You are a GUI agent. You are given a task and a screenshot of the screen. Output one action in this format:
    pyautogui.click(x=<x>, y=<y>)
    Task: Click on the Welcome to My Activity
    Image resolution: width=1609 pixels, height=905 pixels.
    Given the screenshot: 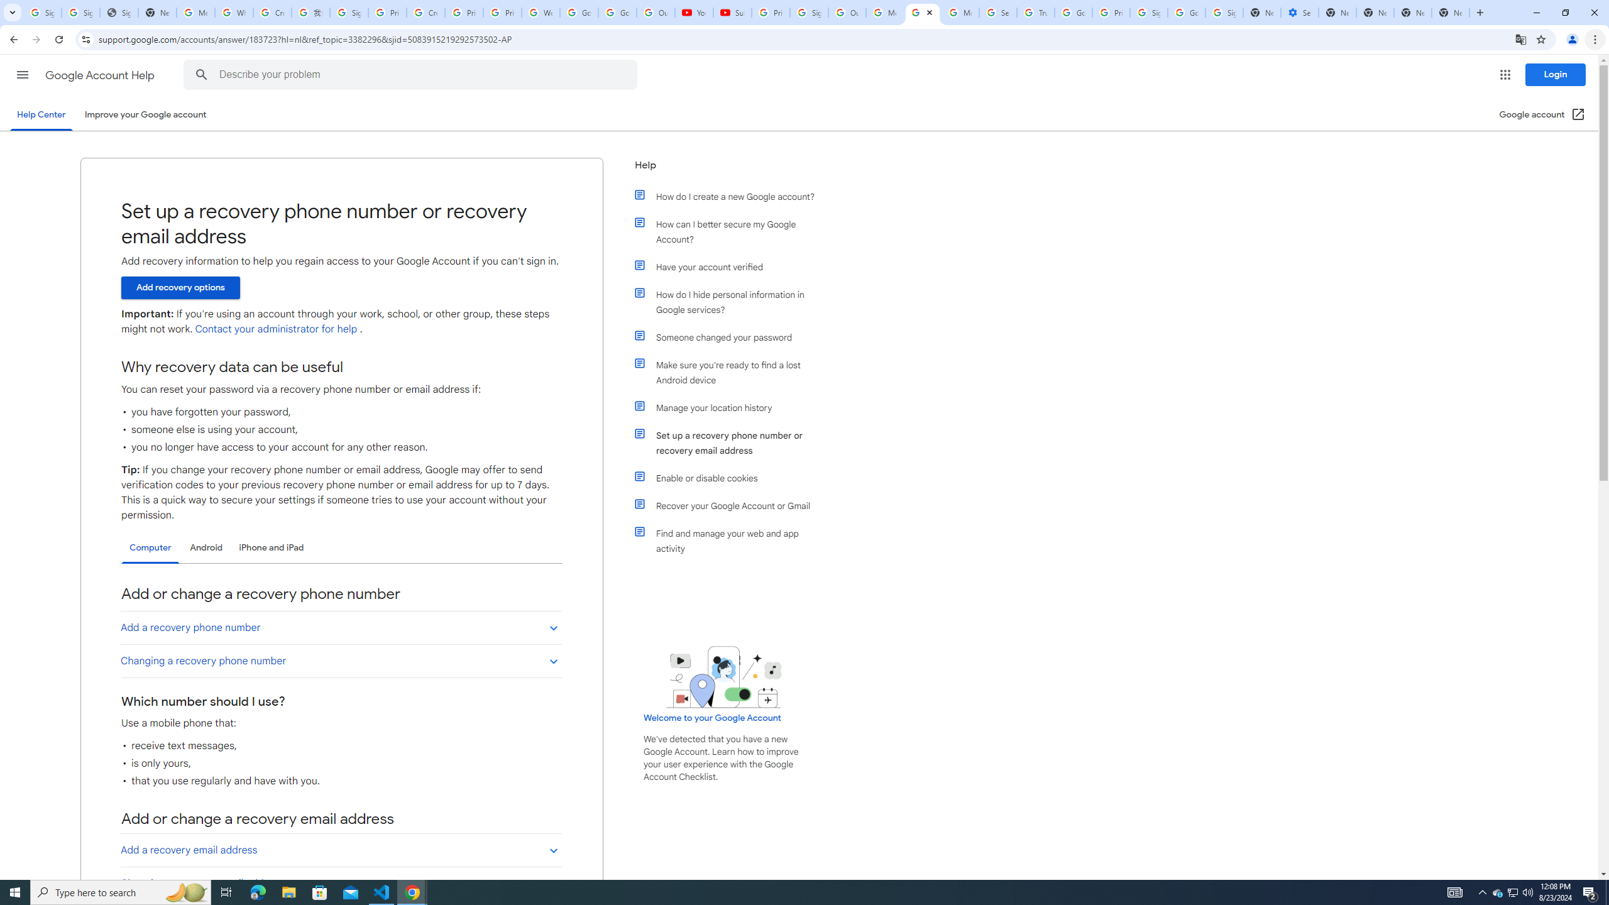 What is the action you would take?
    pyautogui.click(x=541, y=13)
    